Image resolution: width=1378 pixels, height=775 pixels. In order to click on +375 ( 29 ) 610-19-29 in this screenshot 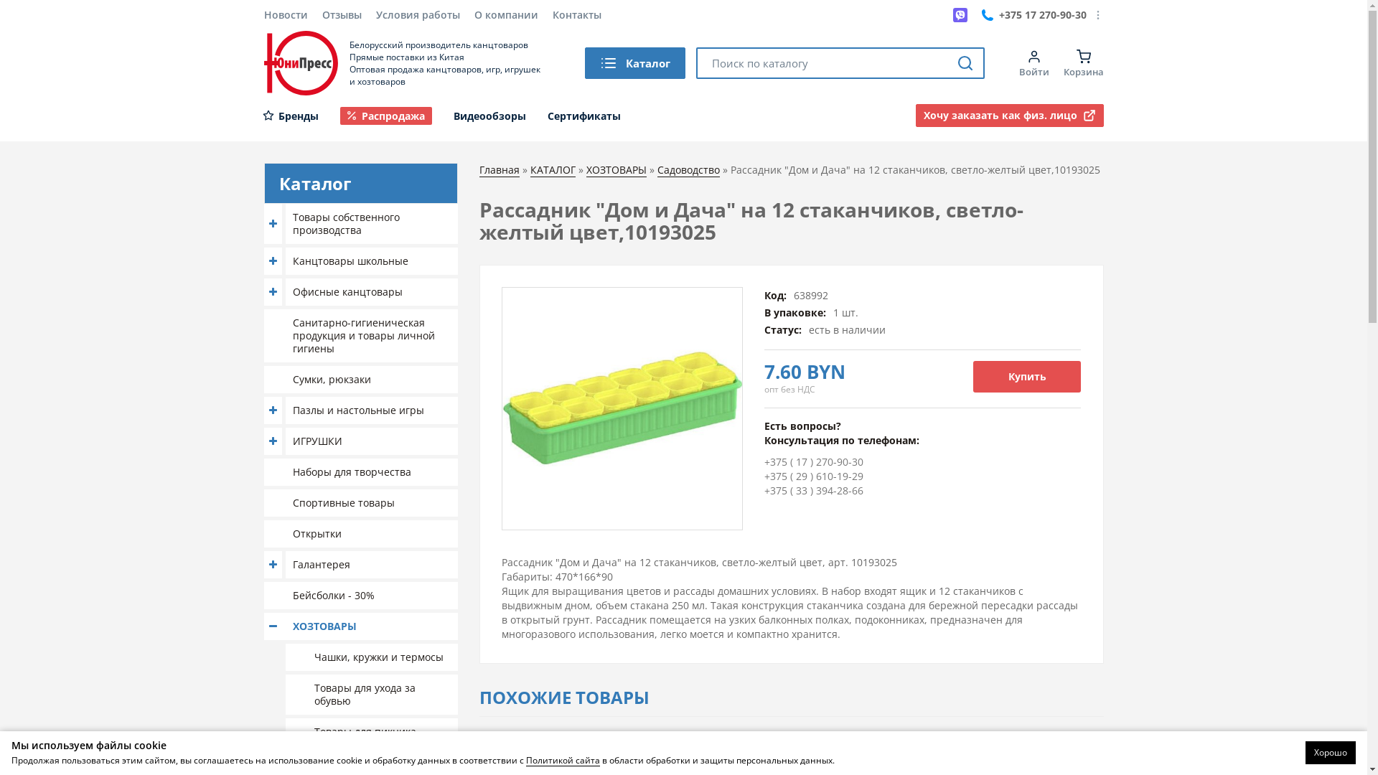, I will do `click(814, 476)`.